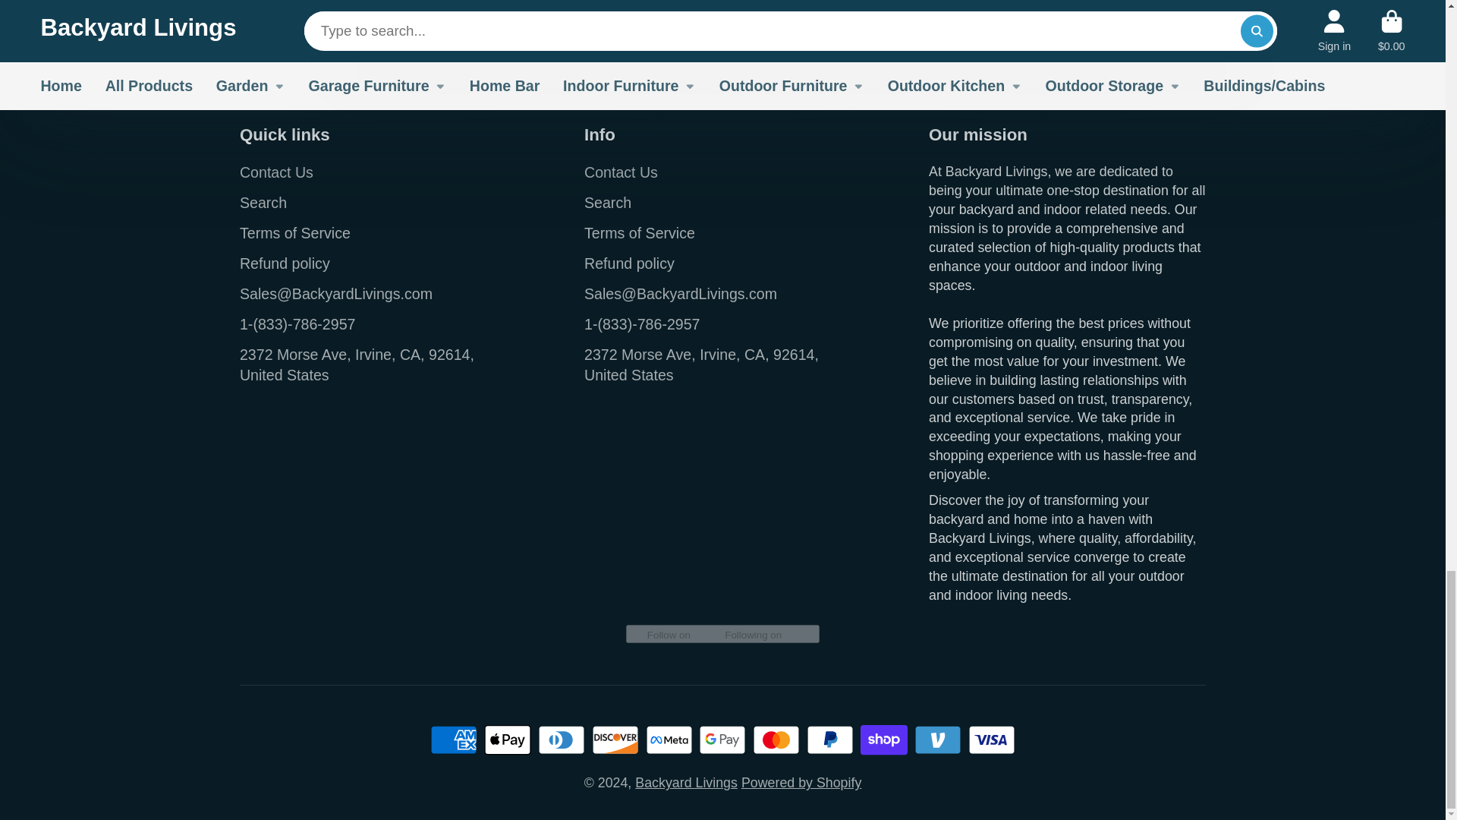  Describe the element at coordinates (615, 740) in the screenshot. I see `Discover` at that location.